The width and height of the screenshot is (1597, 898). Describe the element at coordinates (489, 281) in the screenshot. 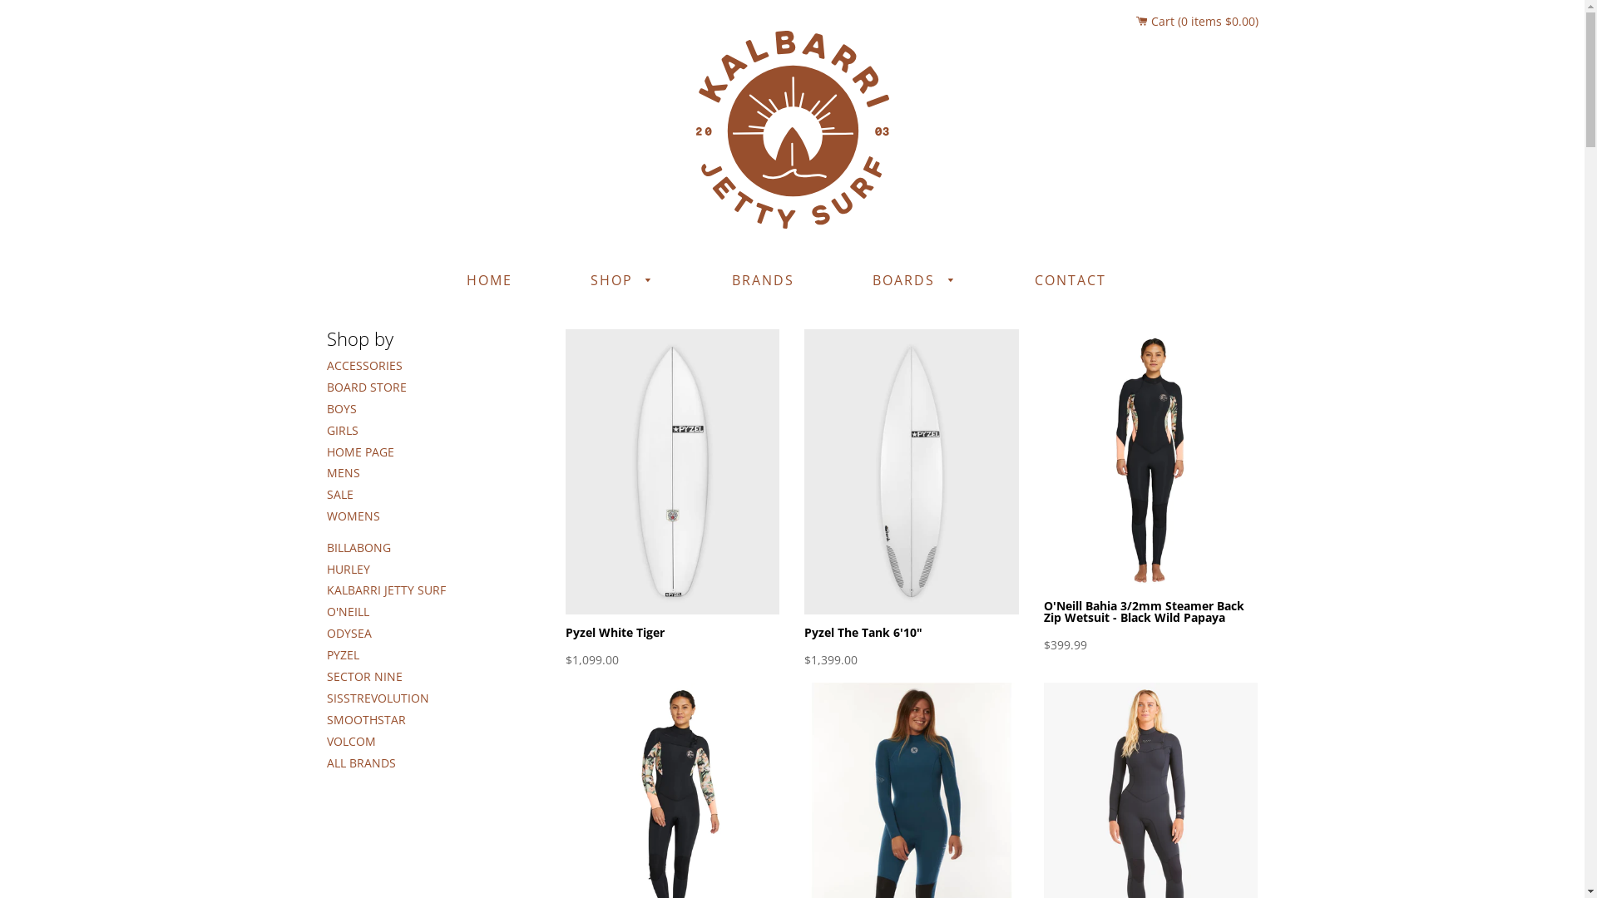

I see `HOME` at that location.